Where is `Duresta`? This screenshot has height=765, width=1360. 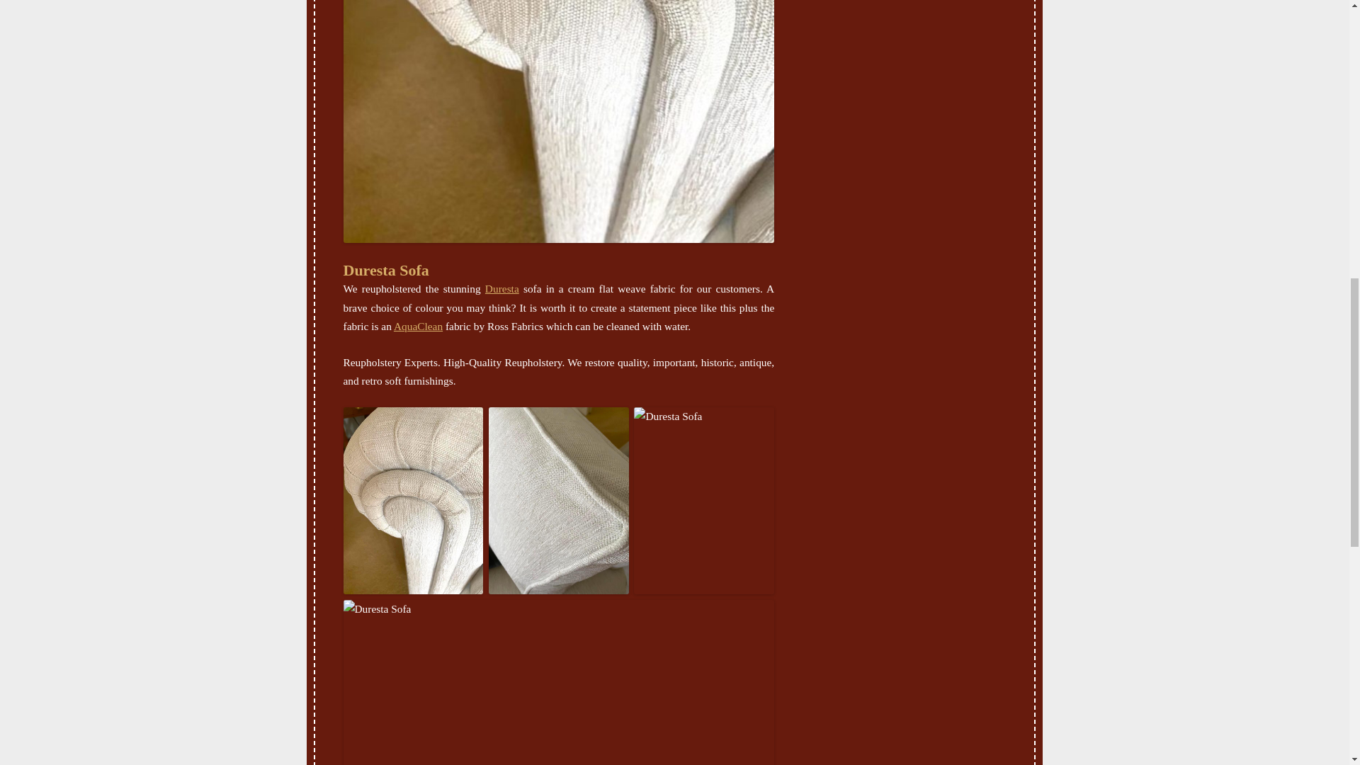
Duresta is located at coordinates (502, 288).